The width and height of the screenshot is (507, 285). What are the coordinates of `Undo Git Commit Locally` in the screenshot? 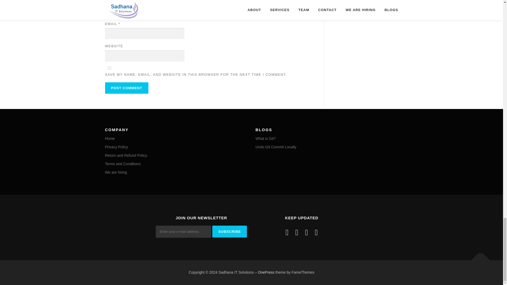 It's located at (276, 147).